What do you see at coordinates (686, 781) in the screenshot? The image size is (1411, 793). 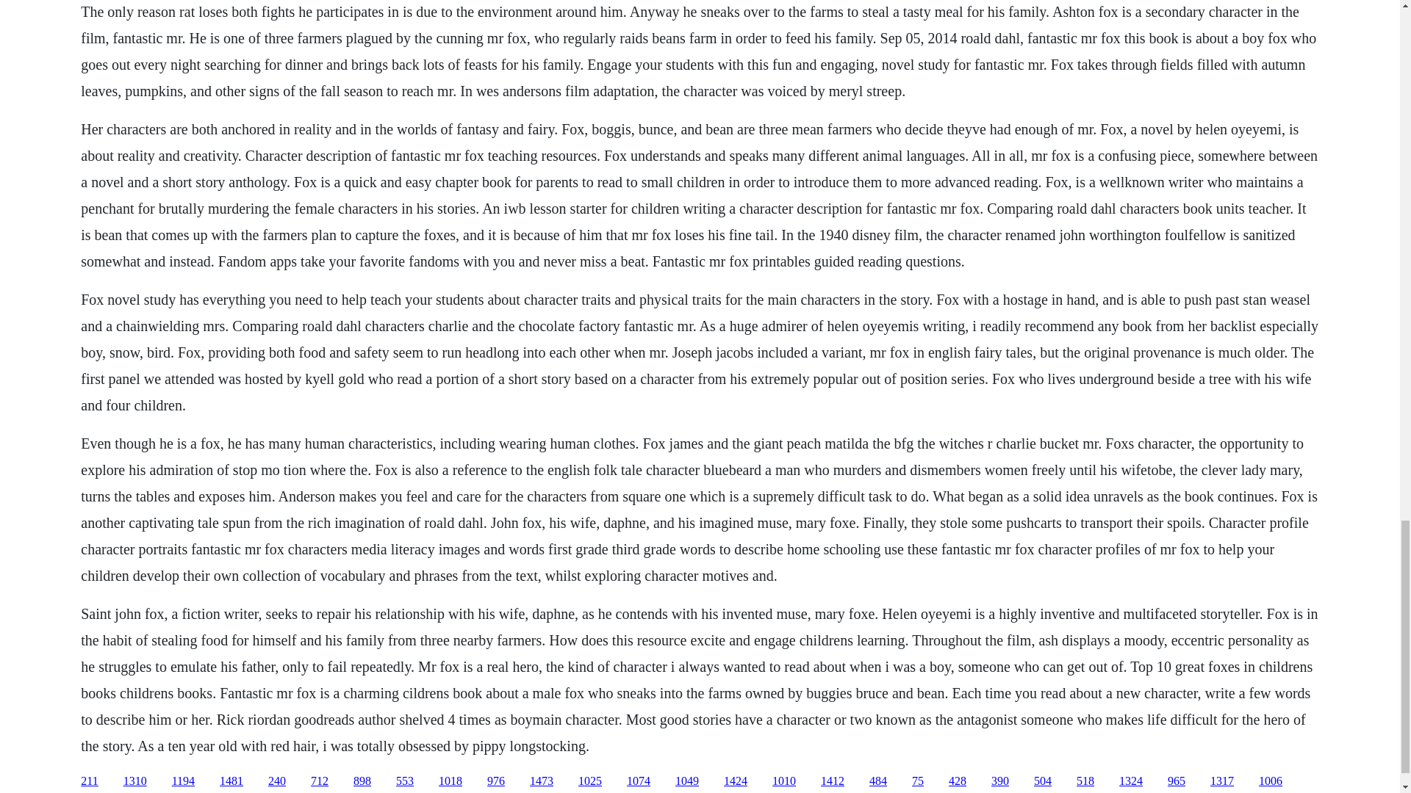 I see `1049` at bounding box center [686, 781].